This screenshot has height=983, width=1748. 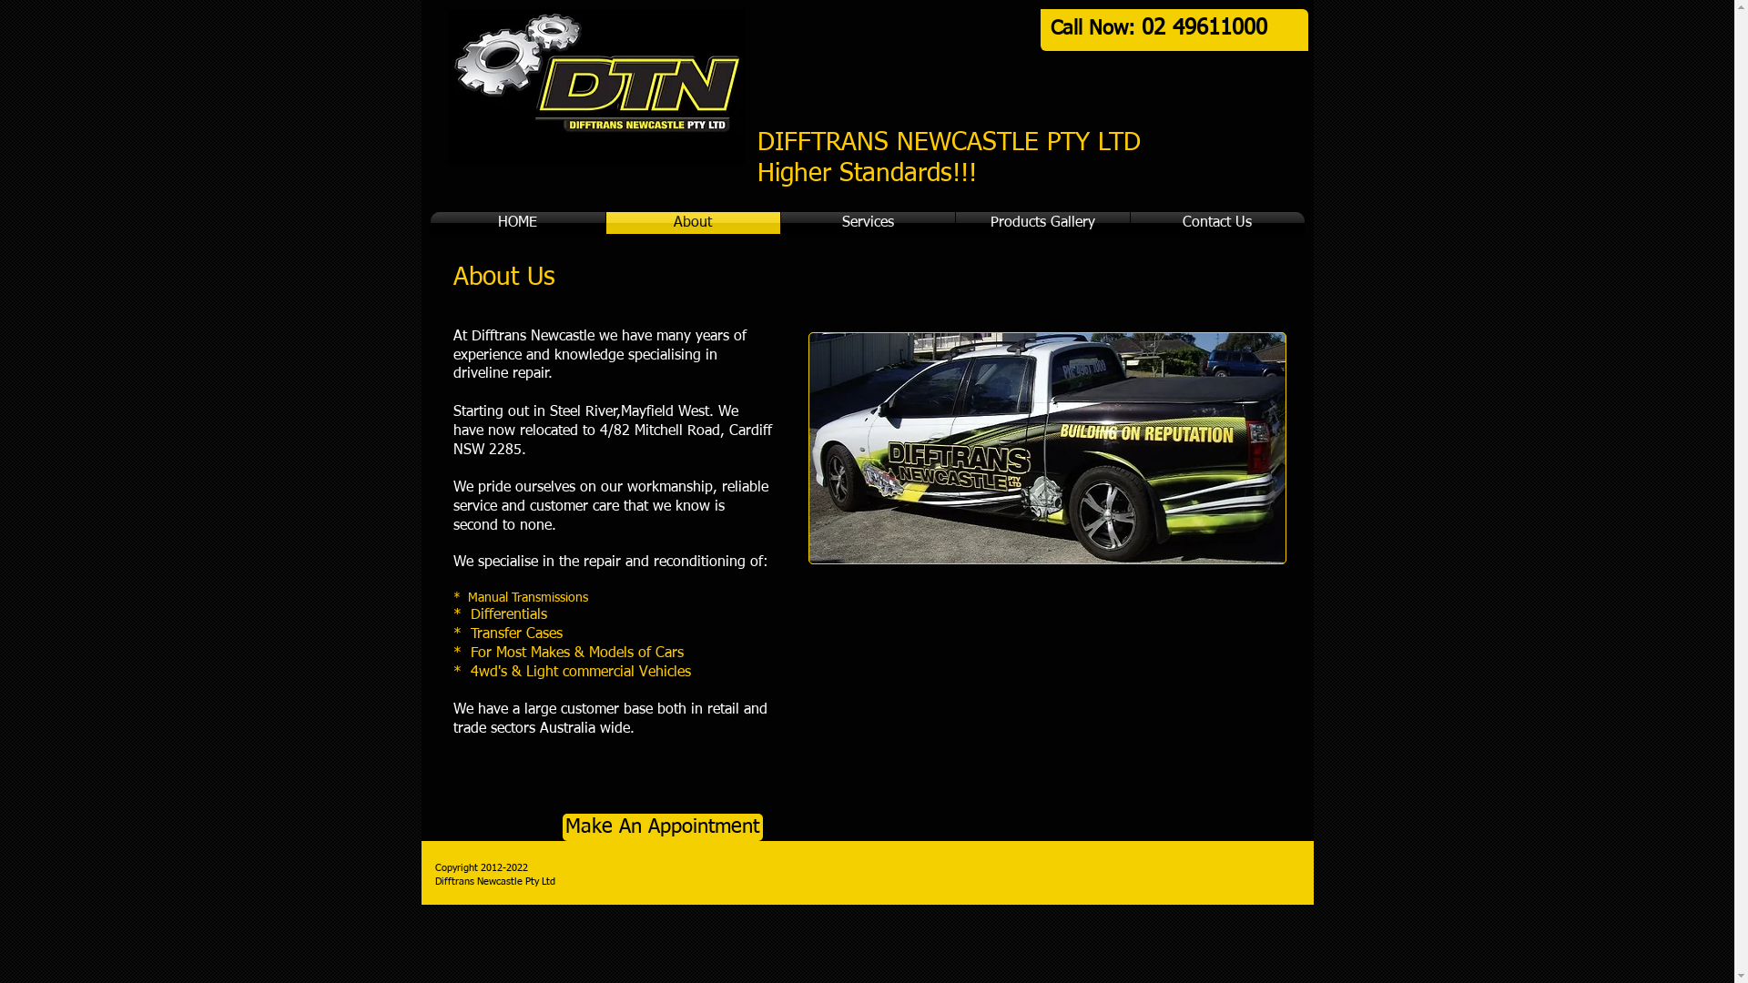 I want to click on HOME, so click(x=517, y=223).